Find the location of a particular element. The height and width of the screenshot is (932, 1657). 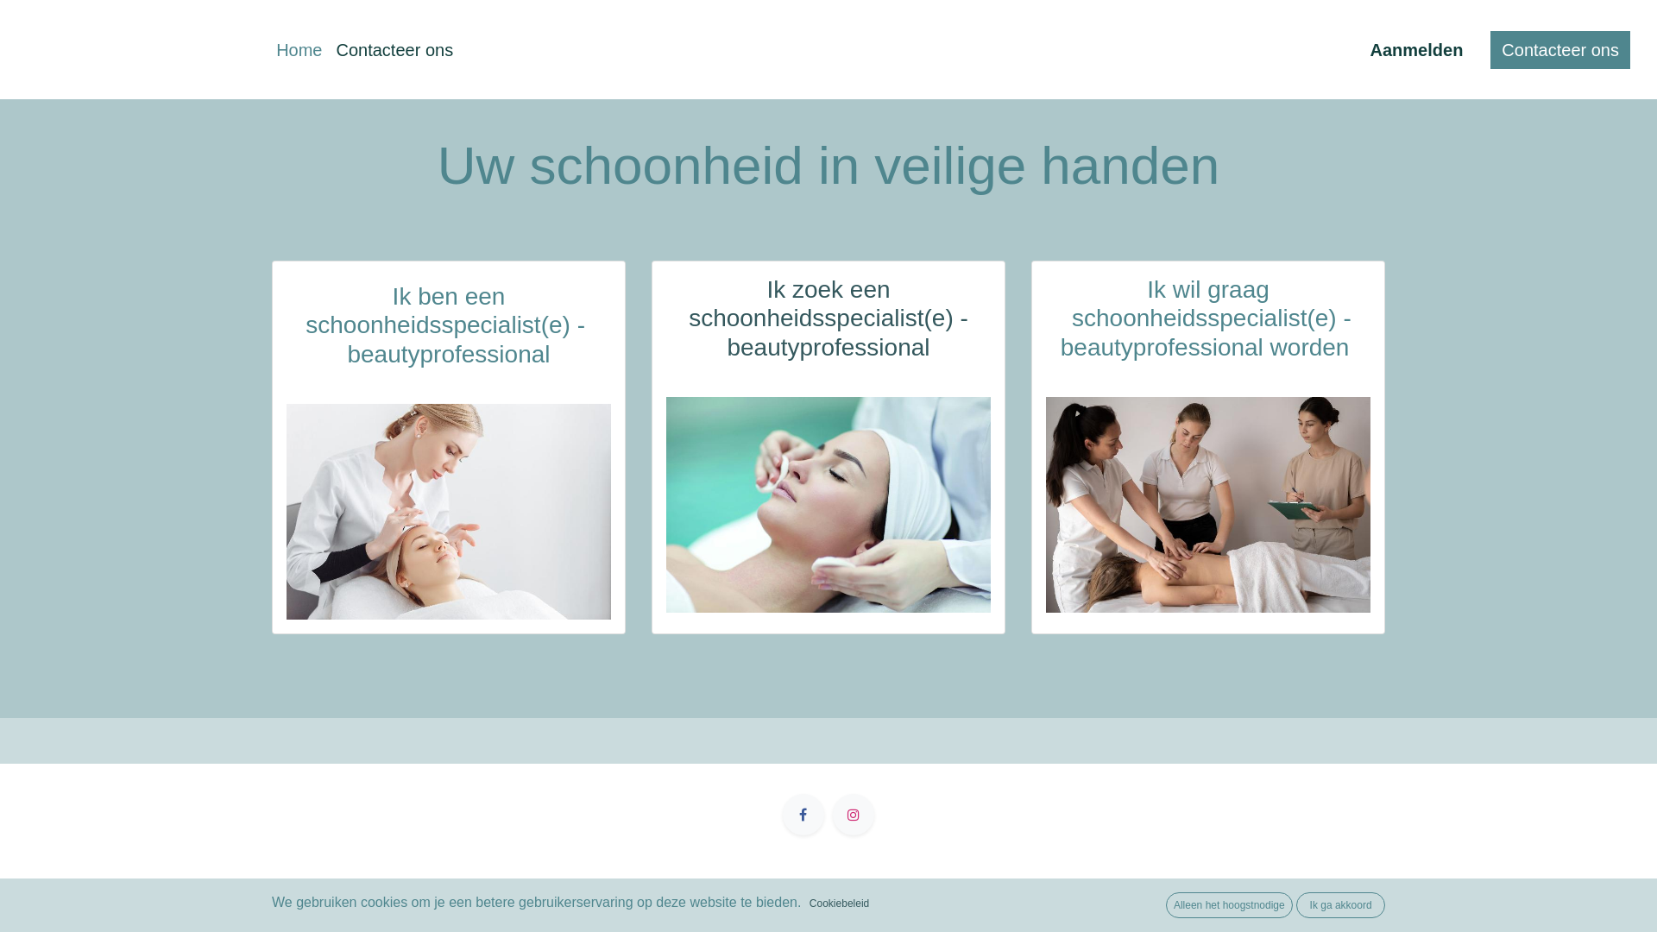

Ik zoek een schoonheidsspecialist(e) - beautyprofessional is located at coordinates (828, 318).